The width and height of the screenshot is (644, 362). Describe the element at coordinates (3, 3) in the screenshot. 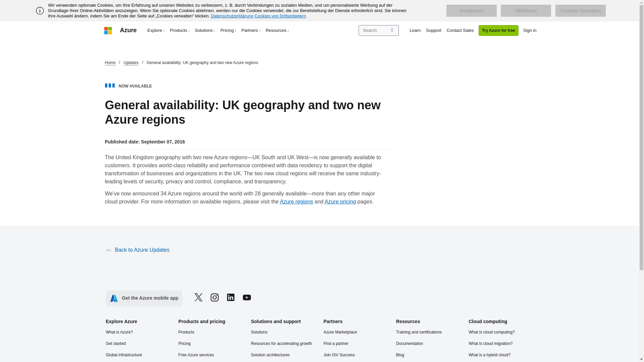

I see `Skip to main content` at that location.